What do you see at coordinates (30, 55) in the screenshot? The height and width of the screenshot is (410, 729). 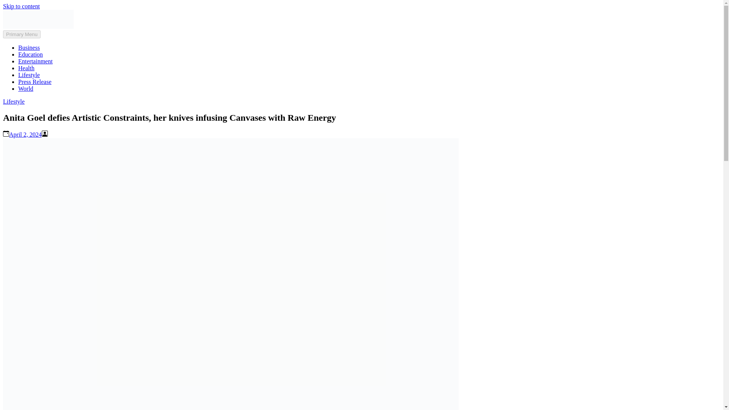 I see `Education` at bounding box center [30, 55].